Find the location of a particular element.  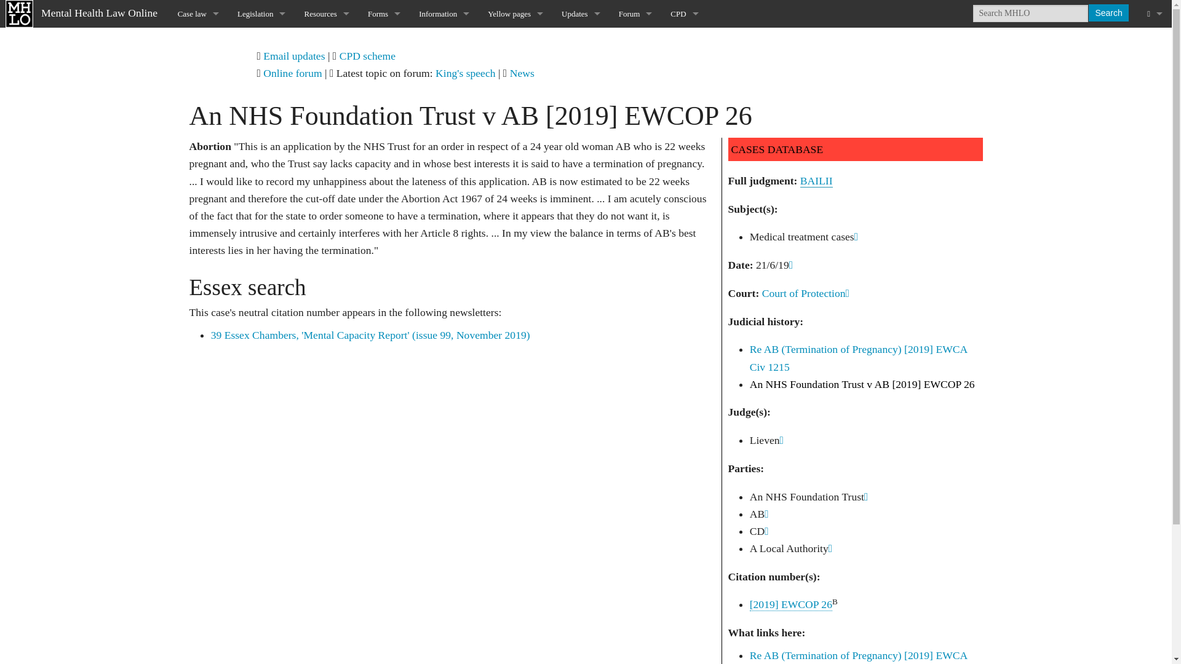

Legal Aid forms is located at coordinates (384, 207).